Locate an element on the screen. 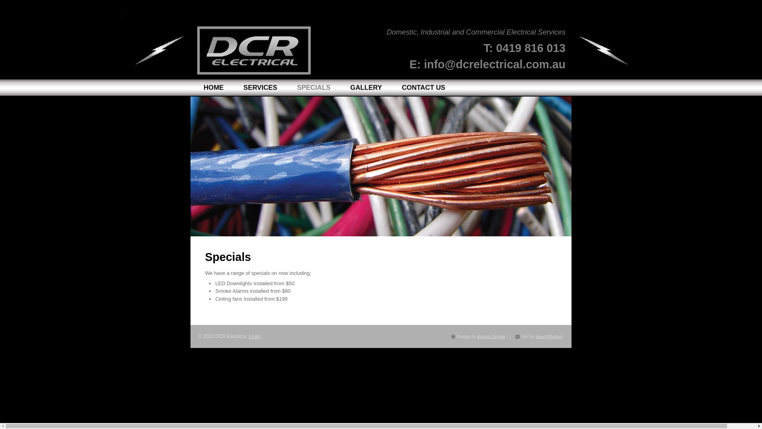 The image size is (762, 429). SuperMinimal is located at coordinates (549, 336).